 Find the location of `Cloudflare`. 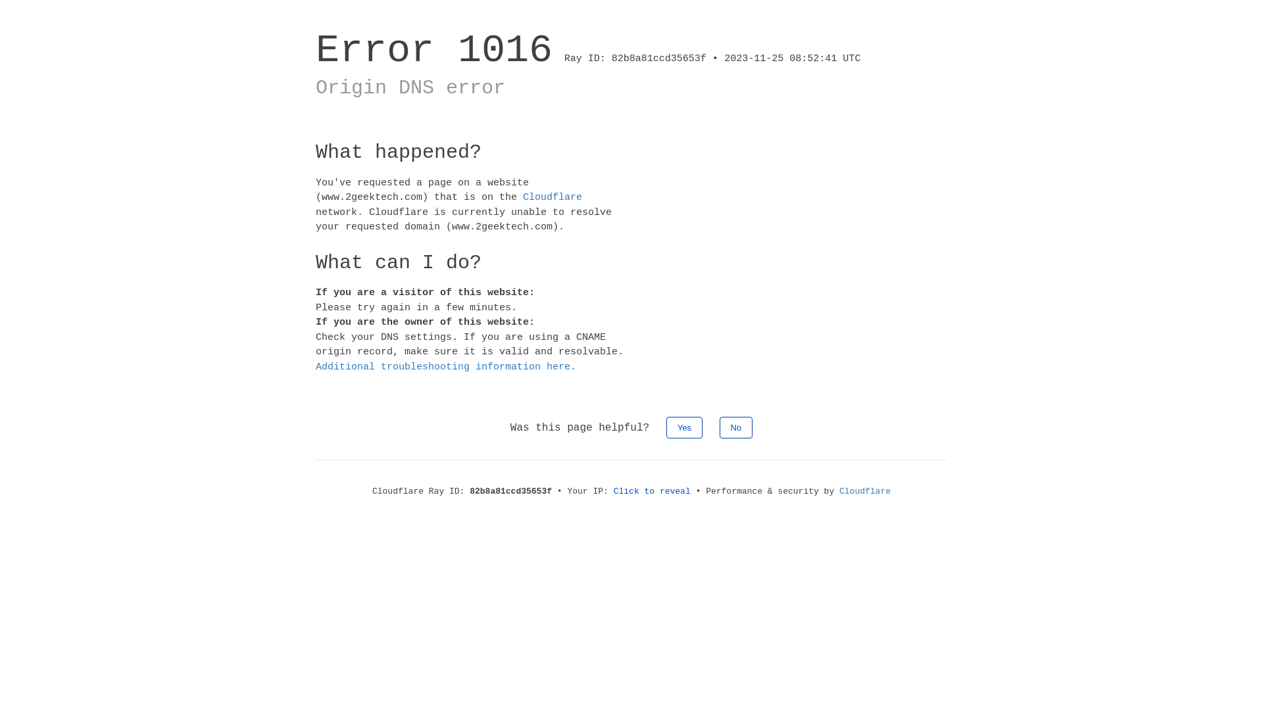

Cloudflare is located at coordinates (553, 197).